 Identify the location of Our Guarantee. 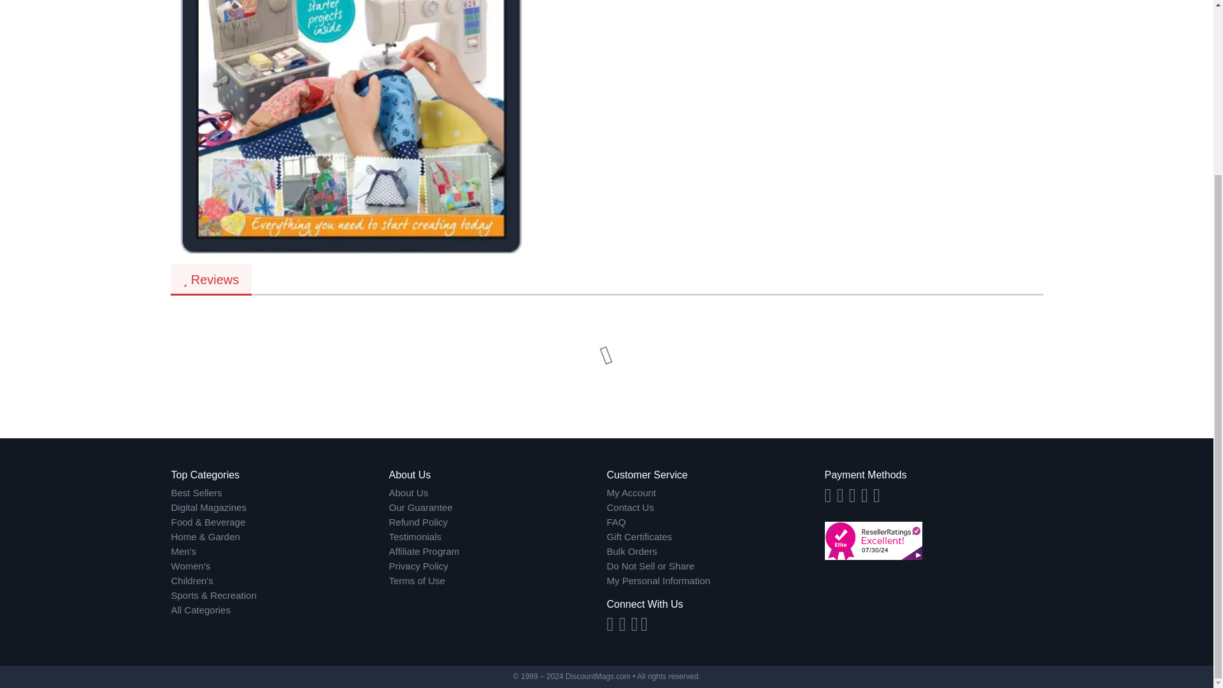
(497, 508).